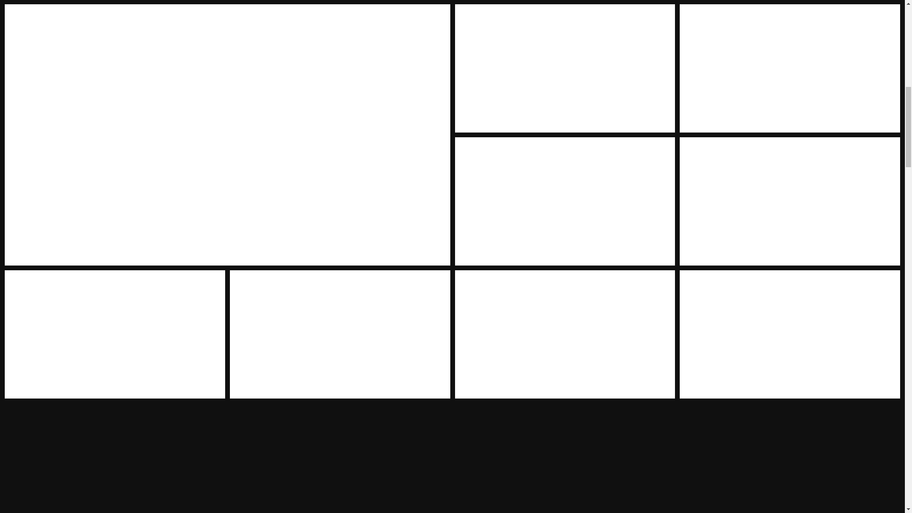 This screenshot has height=513, width=912. Describe the element at coordinates (789, 68) in the screenshot. I see `Home 4` at that location.